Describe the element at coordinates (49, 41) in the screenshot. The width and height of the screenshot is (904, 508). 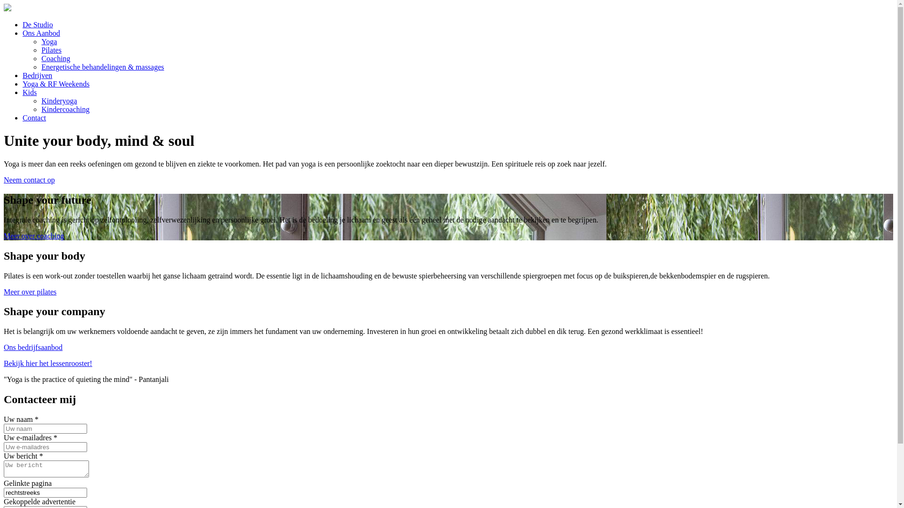
I see `Yoga` at that location.